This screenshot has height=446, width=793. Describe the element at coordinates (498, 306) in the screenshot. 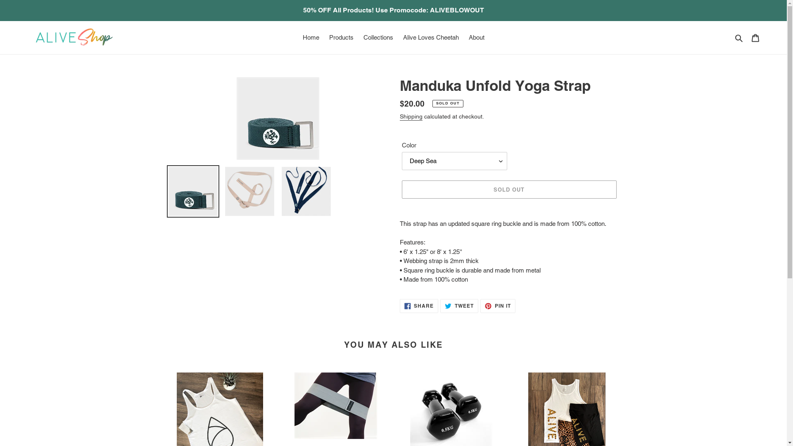

I see `PIN IT
PIN ON PINTEREST` at that location.